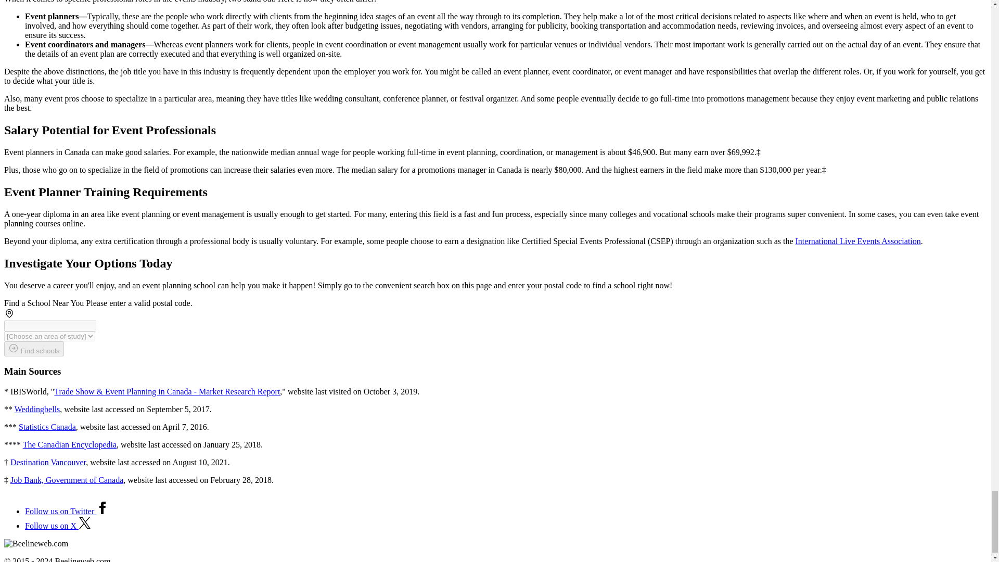 This screenshot has height=562, width=999. I want to click on Follow us on Facebook, so click(67, 511).